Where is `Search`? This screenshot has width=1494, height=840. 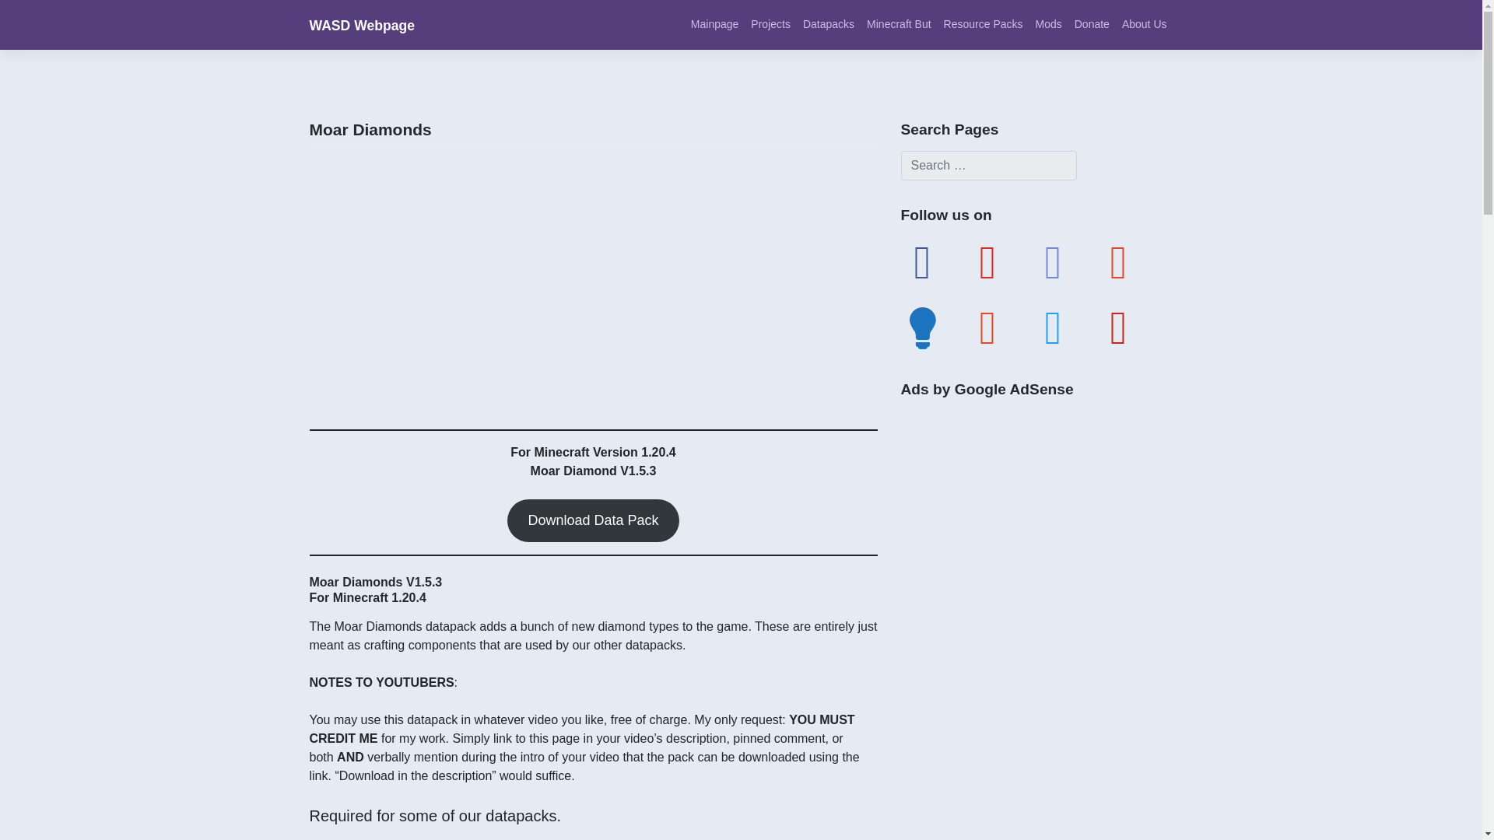 Search is located at coordinates (30, 14).